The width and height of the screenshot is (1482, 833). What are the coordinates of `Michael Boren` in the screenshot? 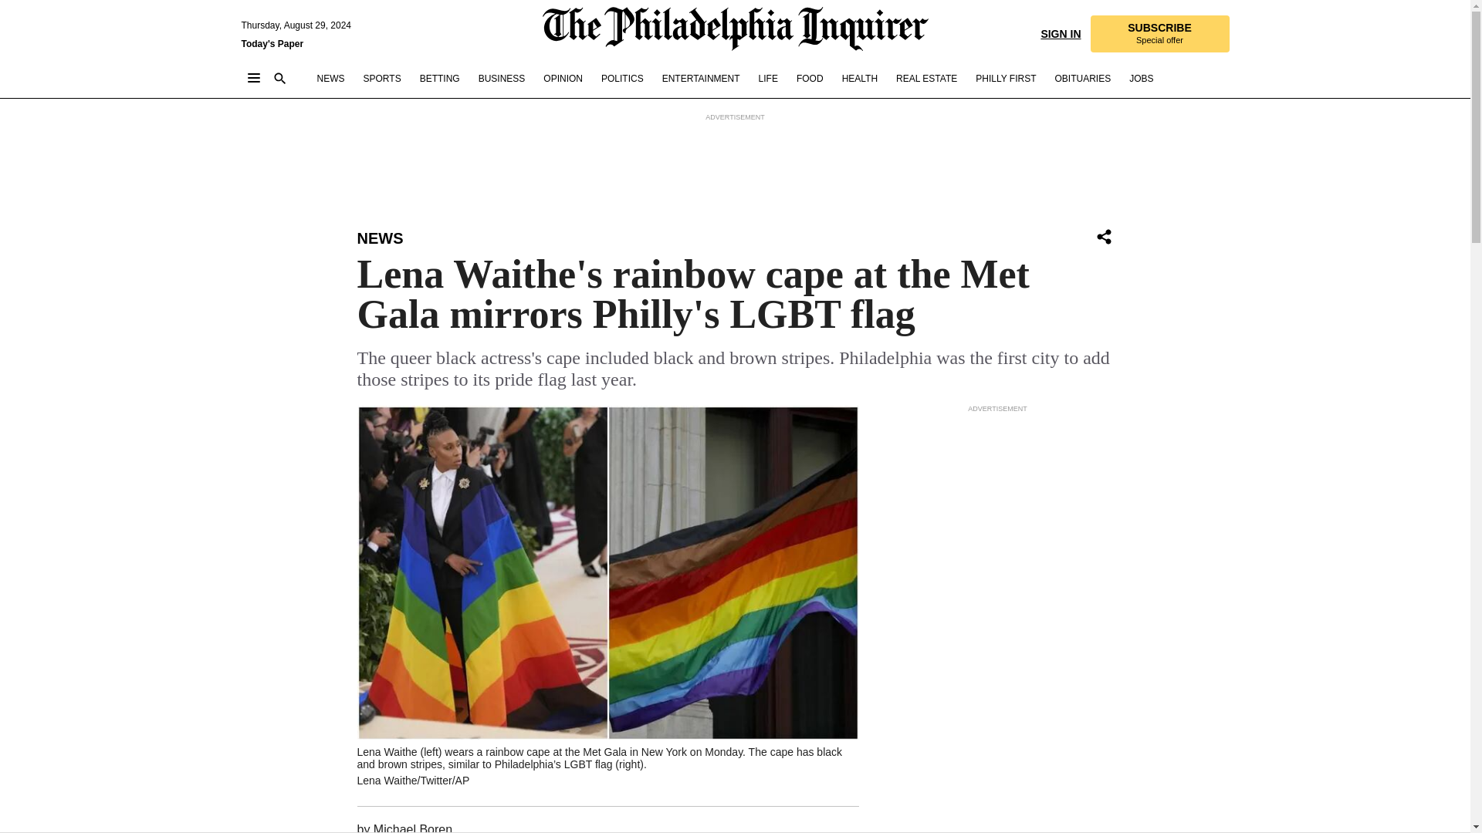 It's located at (1159, 34).